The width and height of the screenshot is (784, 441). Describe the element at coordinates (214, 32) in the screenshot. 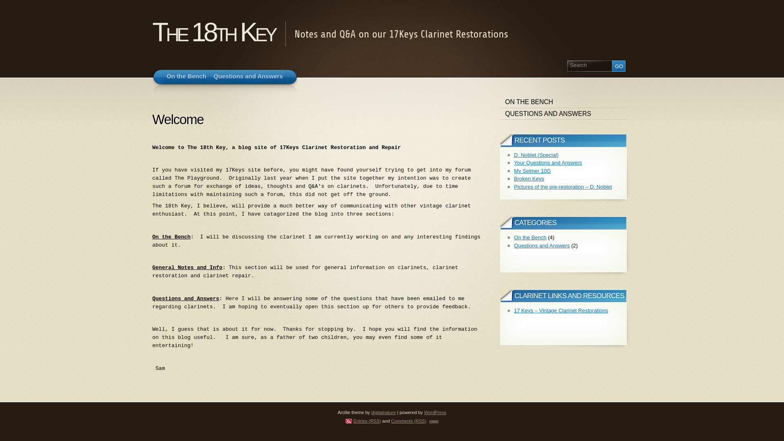

I see `The 18th Key` at that location.